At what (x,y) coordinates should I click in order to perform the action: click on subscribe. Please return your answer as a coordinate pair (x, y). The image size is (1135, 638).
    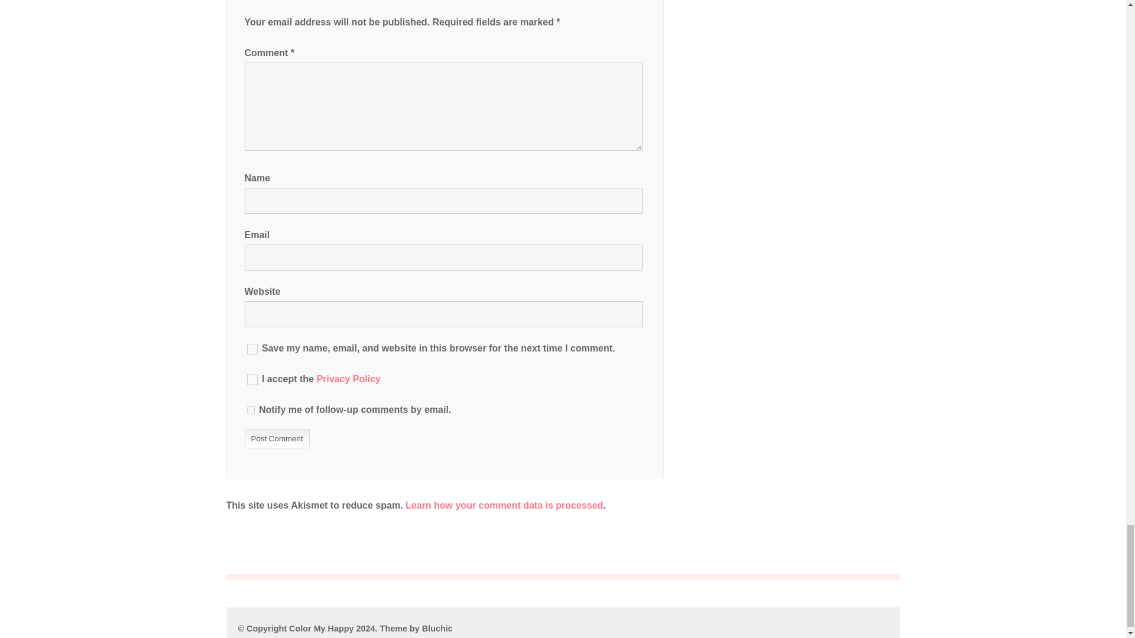
    Looking at the image, I should click on (251, 410).